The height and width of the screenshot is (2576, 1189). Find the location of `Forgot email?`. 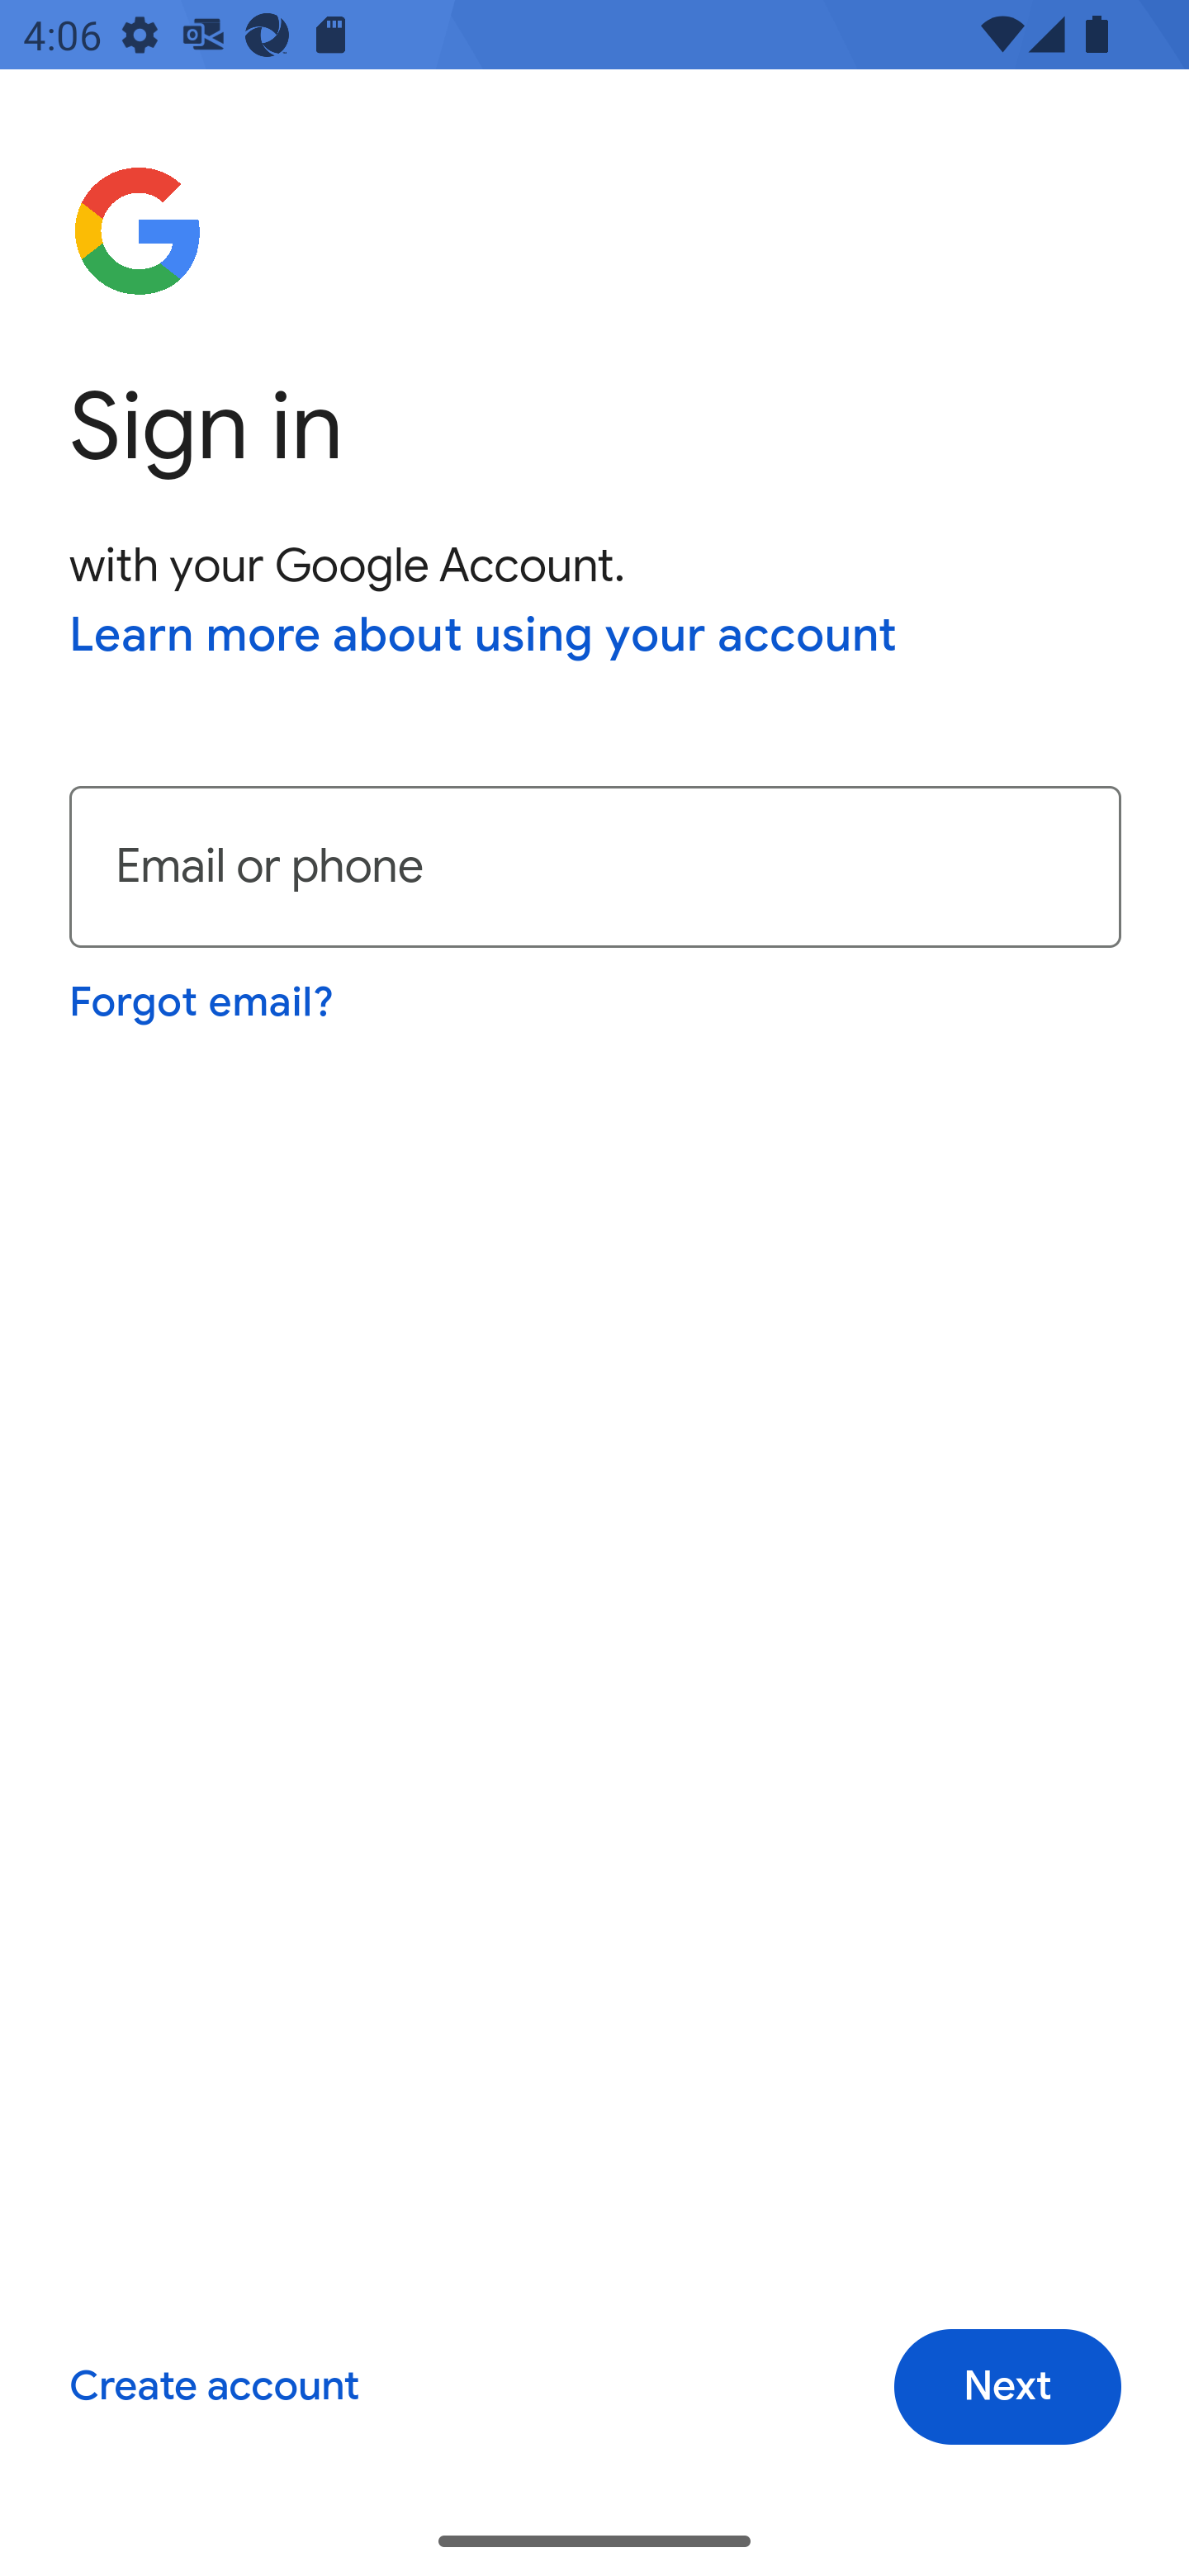

Forgot email? is located at coordinates (203, 1002).